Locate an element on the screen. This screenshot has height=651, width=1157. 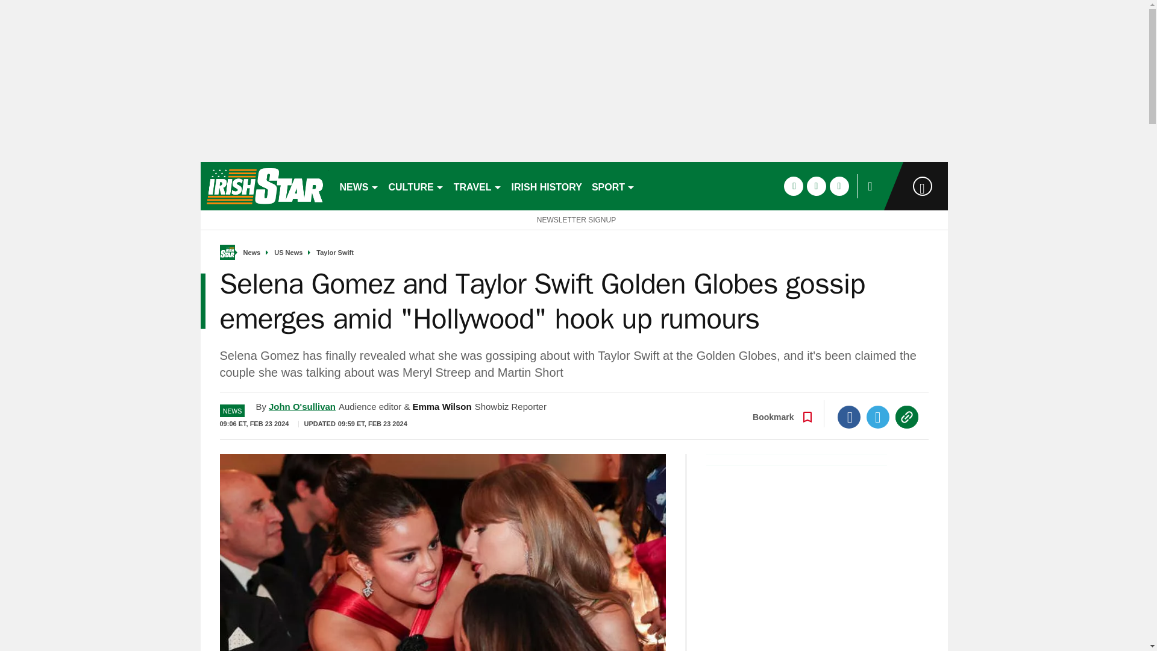
twitter is located at coordinates (816, 186).